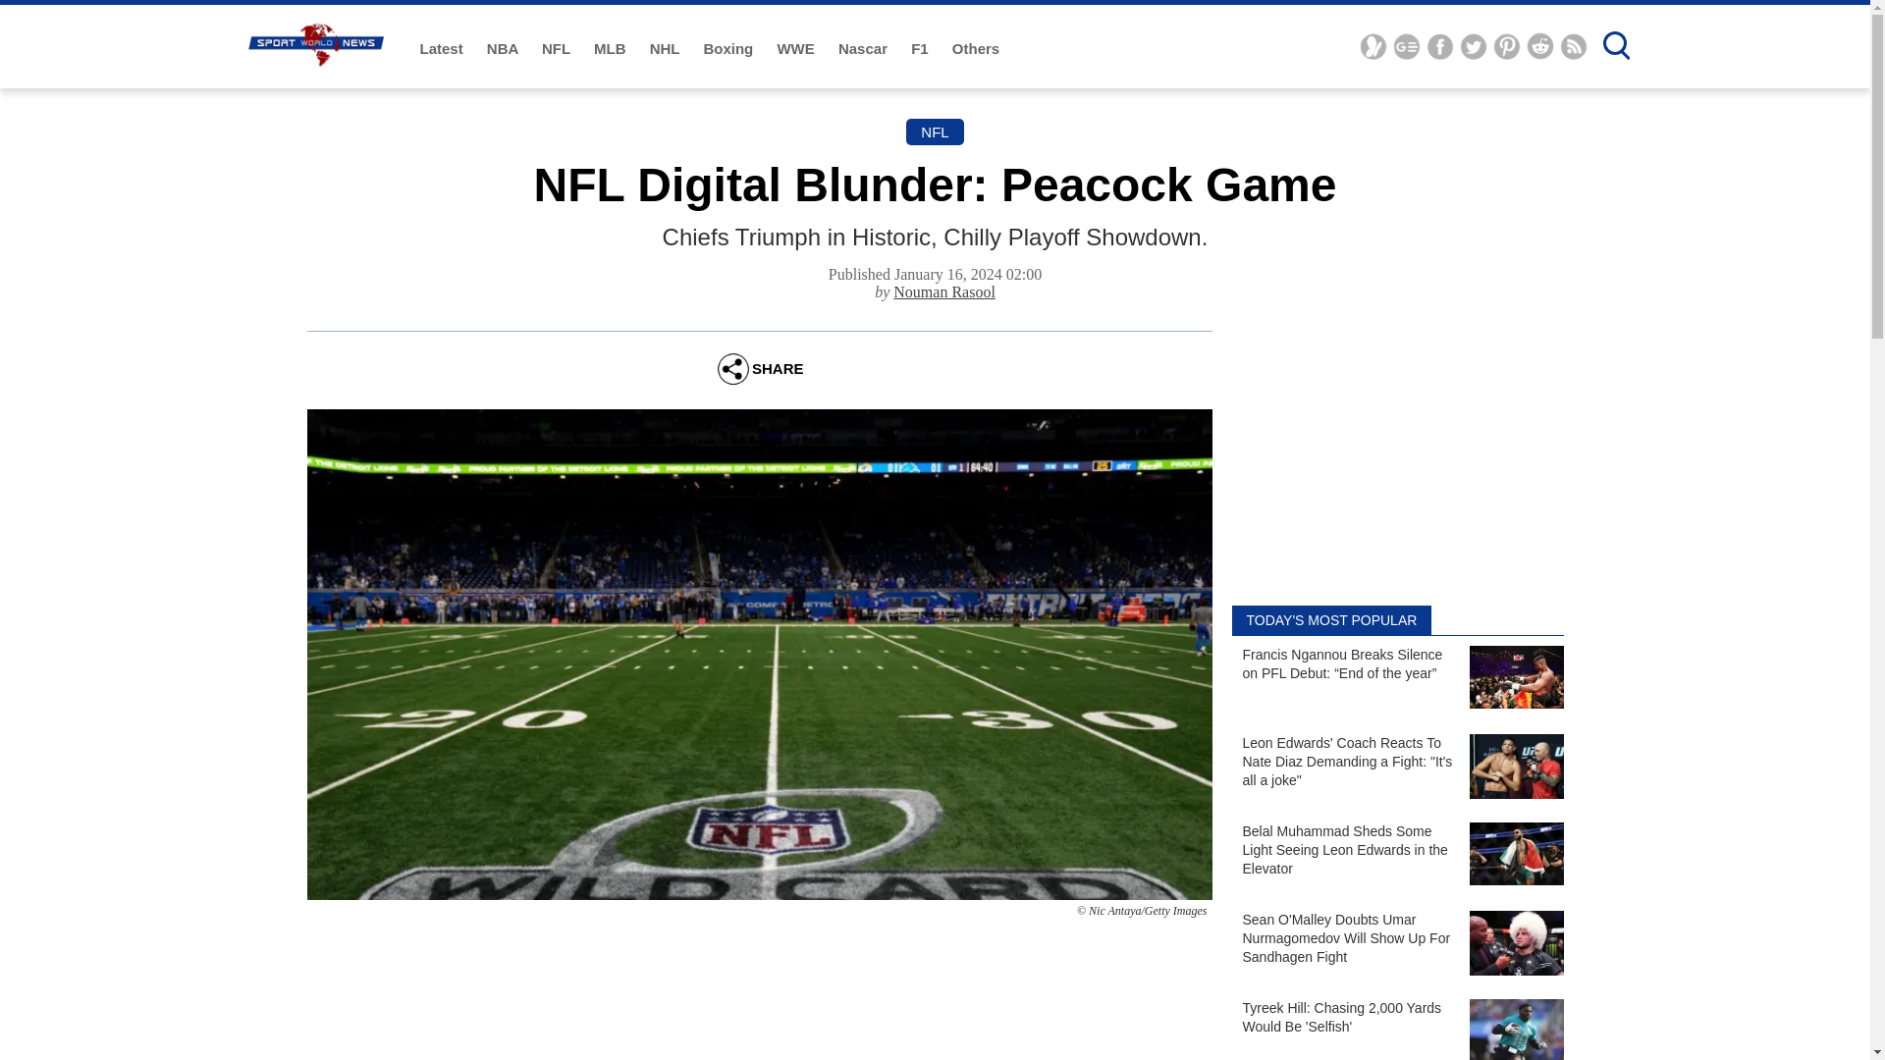  Describe the element at coordinates (865, 49) in the screenshot. I see `Nascar` at that location.